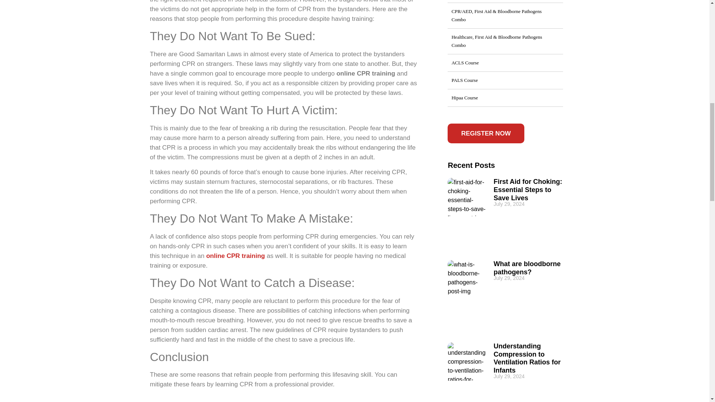  I want to click on first-aid-for-choking-essential-steps-to-save-lives-post-img, so click(467, 197).